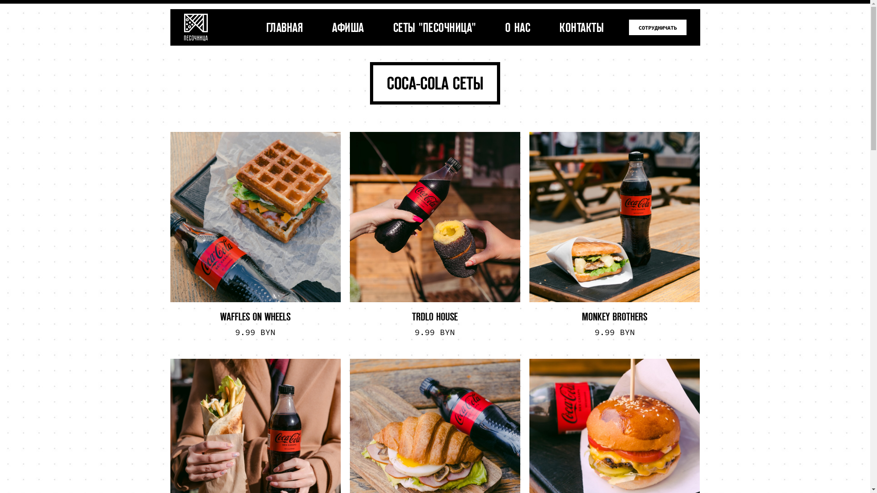 The image size is (877, 493). What do you see at coordinates (615, 236) in the screenshot?
I see `MONKEY BROTHERS
9.99 BYN` at bounding box center [615, 236].